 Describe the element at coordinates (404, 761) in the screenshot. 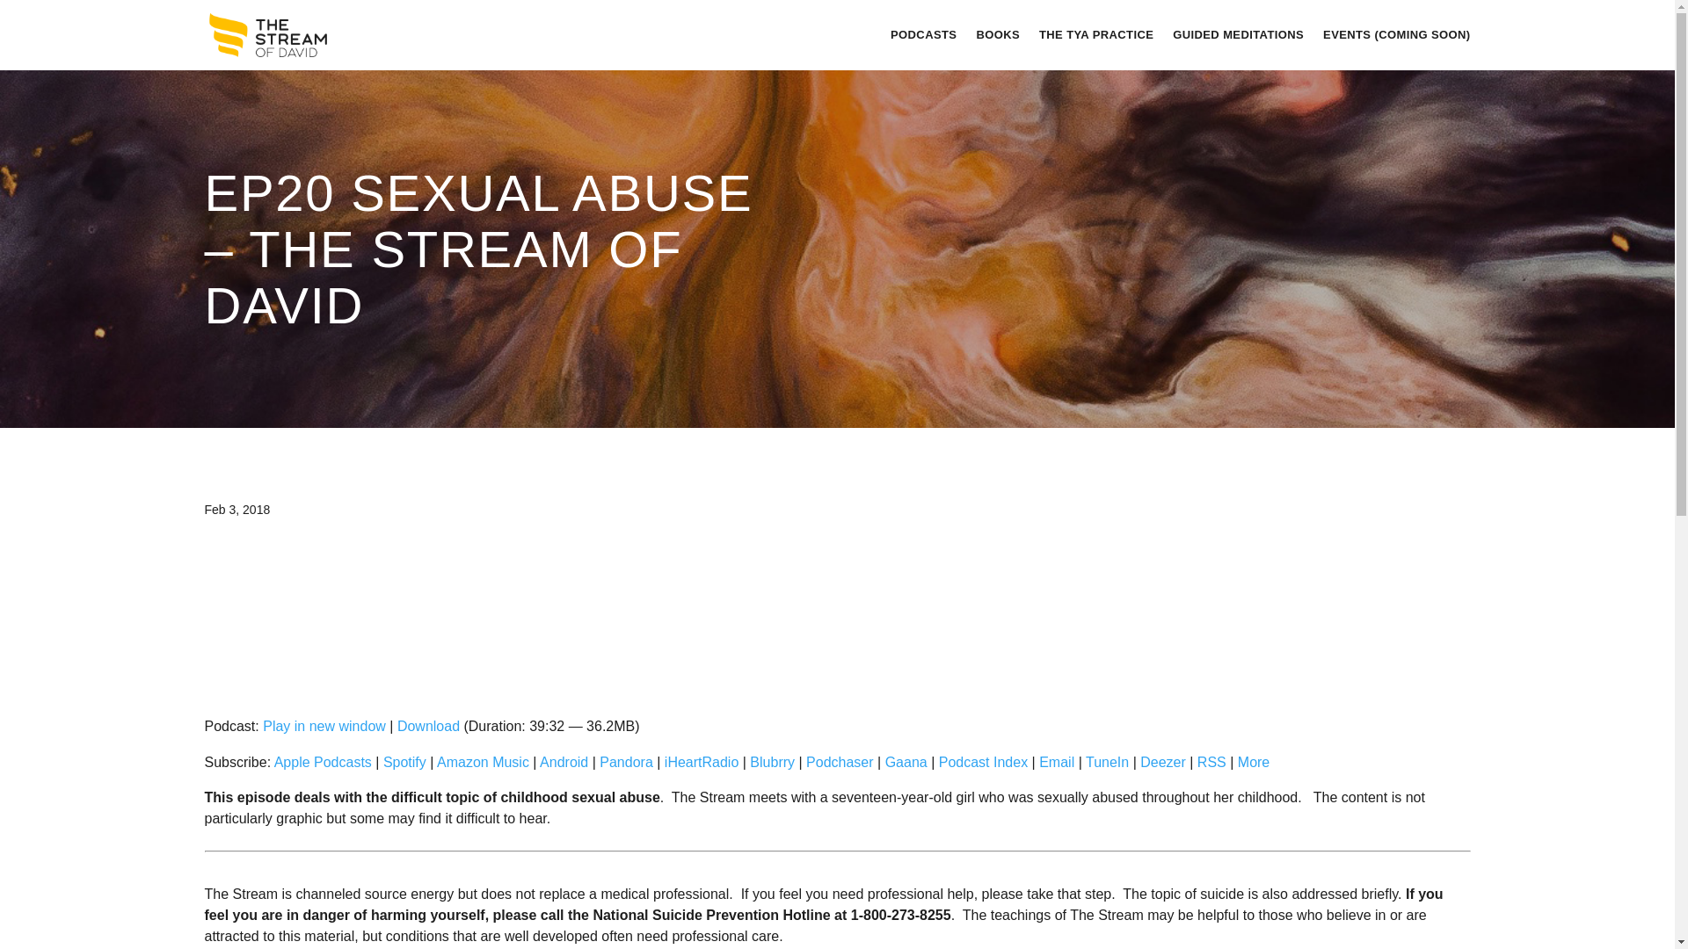

I see `Spotify` at that location.